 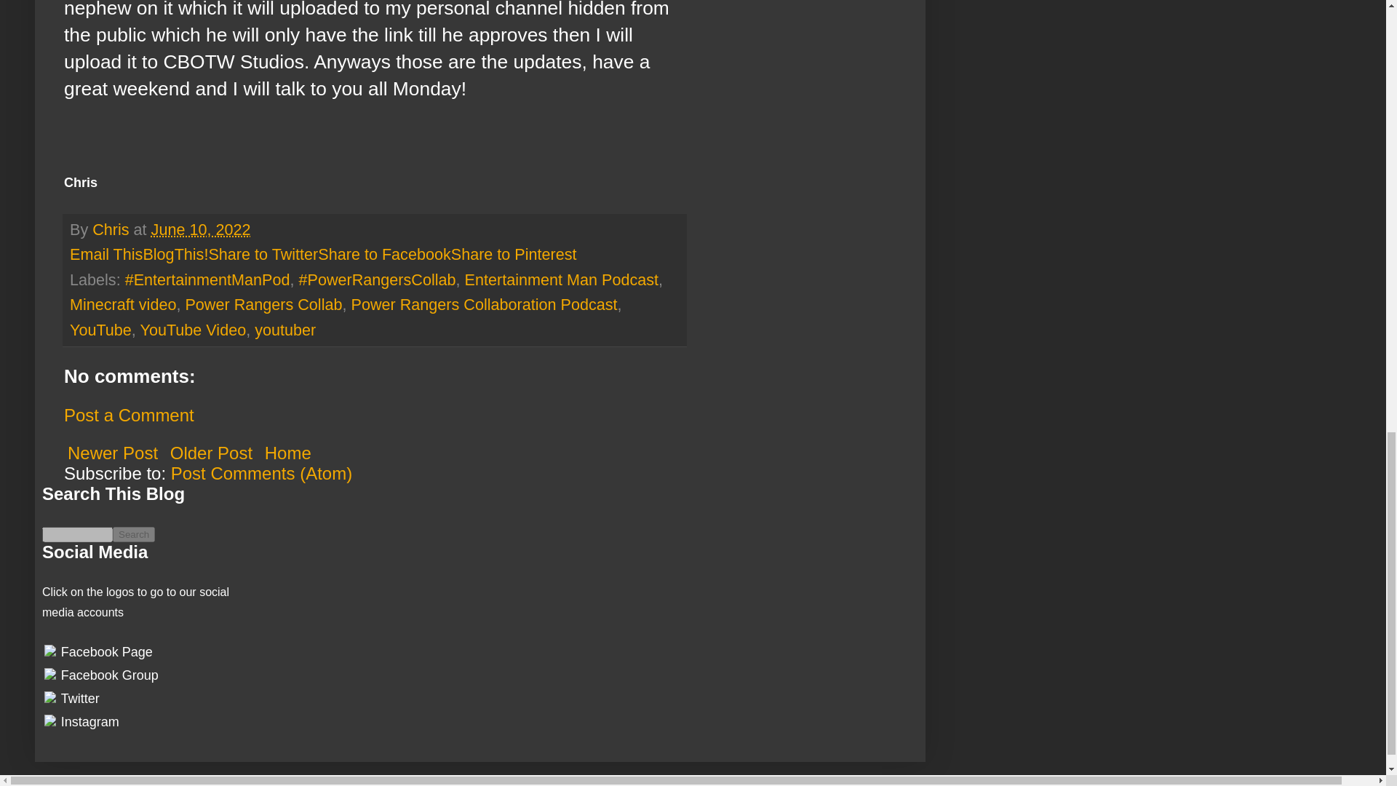 What do you see at coordinates (211, 453) in the screenshot?
I see `Older Post` at bounding box center [211, 453].